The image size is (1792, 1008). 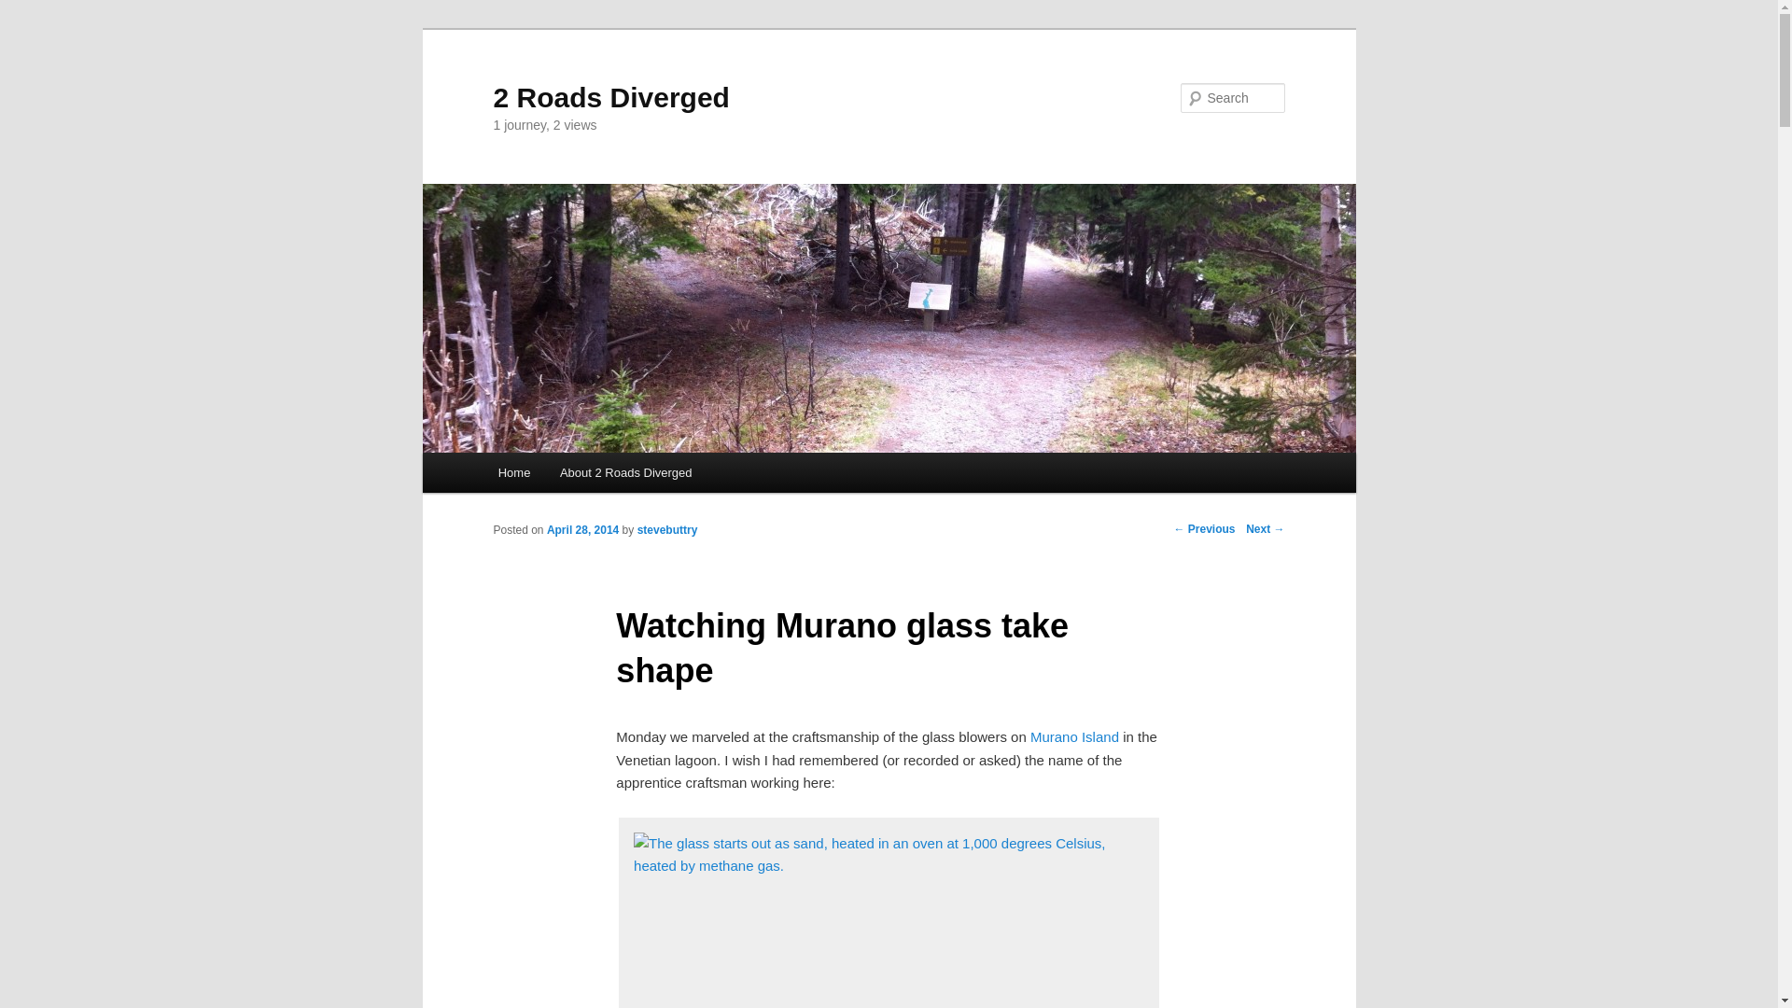 What do you see at coordinates (514, 472) in the screenshot?
I see `Home` at bounding box center [514, 472].